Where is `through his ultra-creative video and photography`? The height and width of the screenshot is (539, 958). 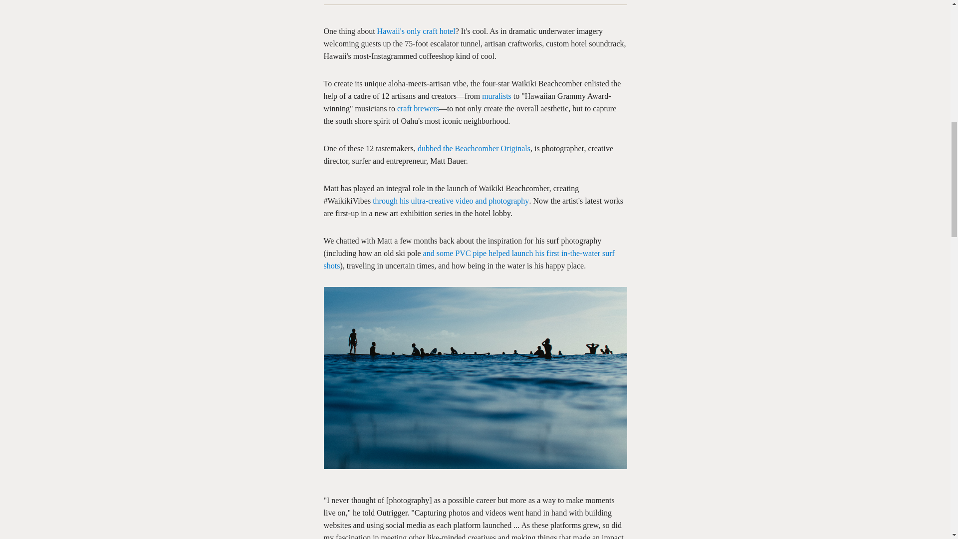
through his ultra-creative video and photography is located at coordinates (450, 201).